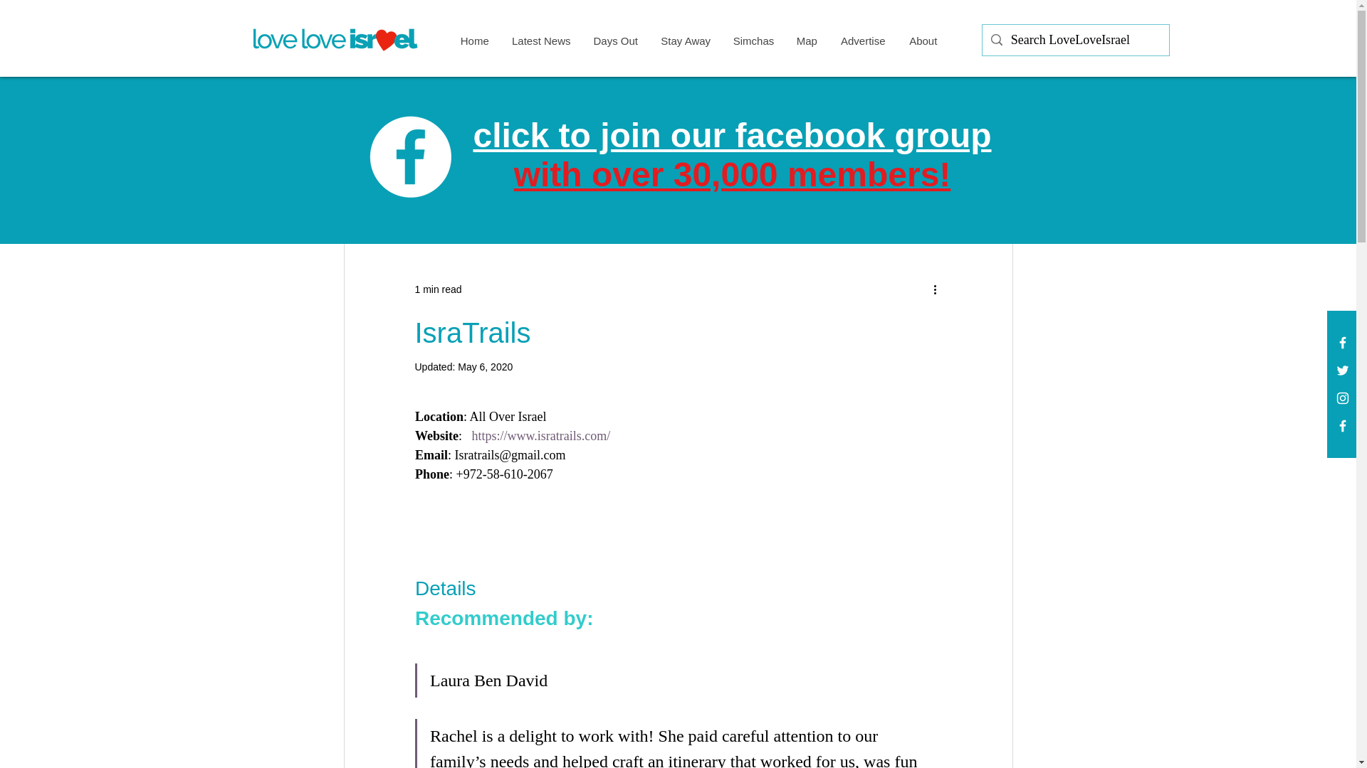 Image resolution: width=1367 pixels, height=768 pixels. What do you see at coordinates (486, 366) in the screenshot?
I see `May 6, 2020` at bounding box center [486, 366].